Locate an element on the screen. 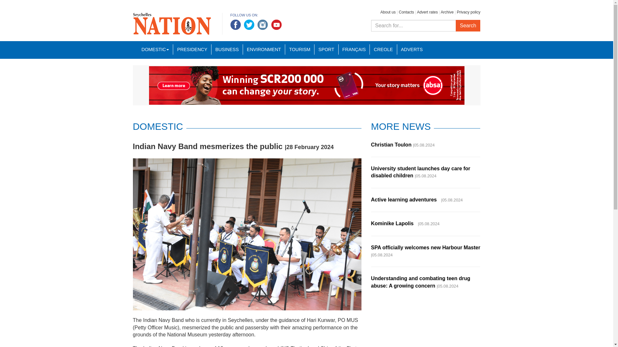  CREOLE is located at coordinates (383, 49).